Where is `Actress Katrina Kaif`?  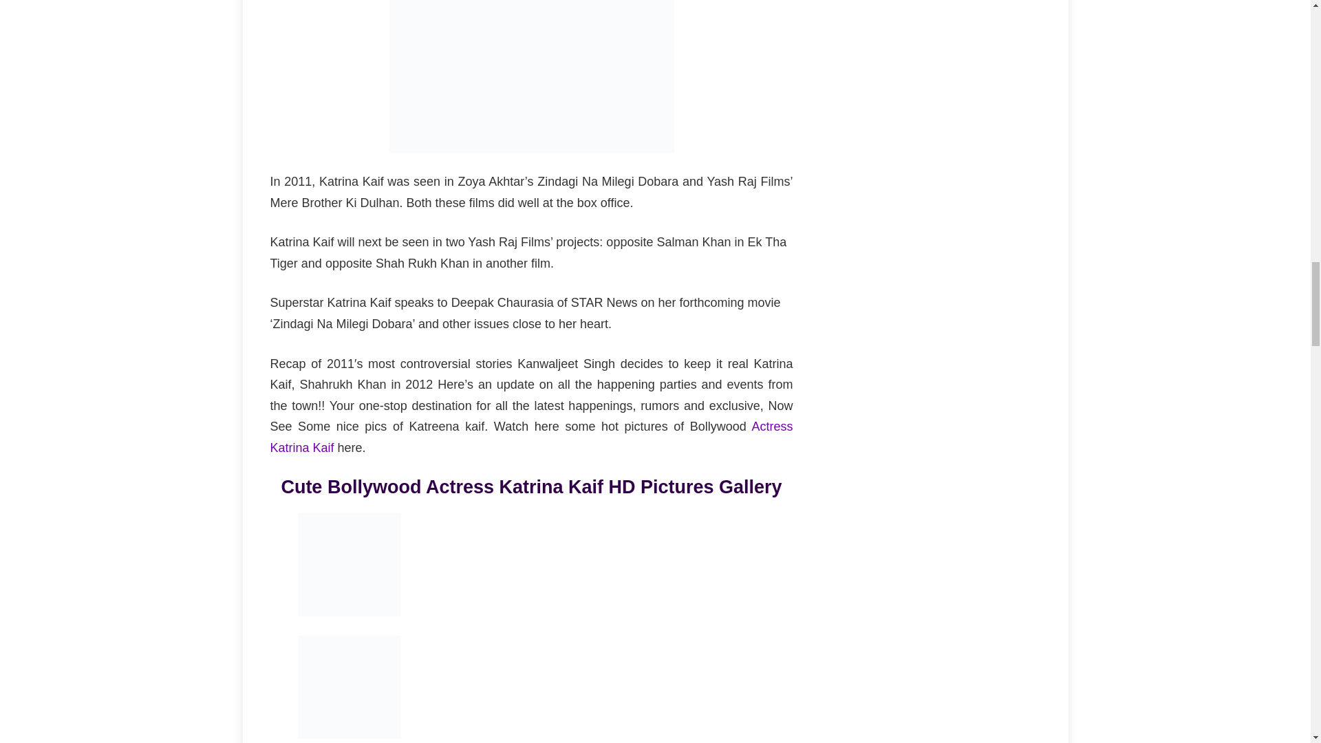 Actress Katrina Kaif is located at coordinates (531, 437).